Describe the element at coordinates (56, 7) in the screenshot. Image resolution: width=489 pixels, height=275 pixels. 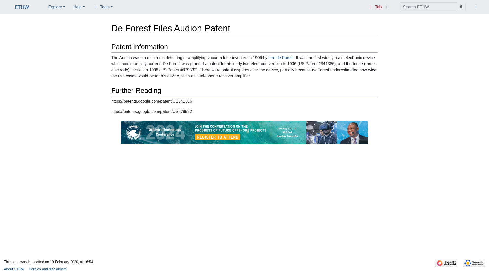
I see `Explore` at that location.